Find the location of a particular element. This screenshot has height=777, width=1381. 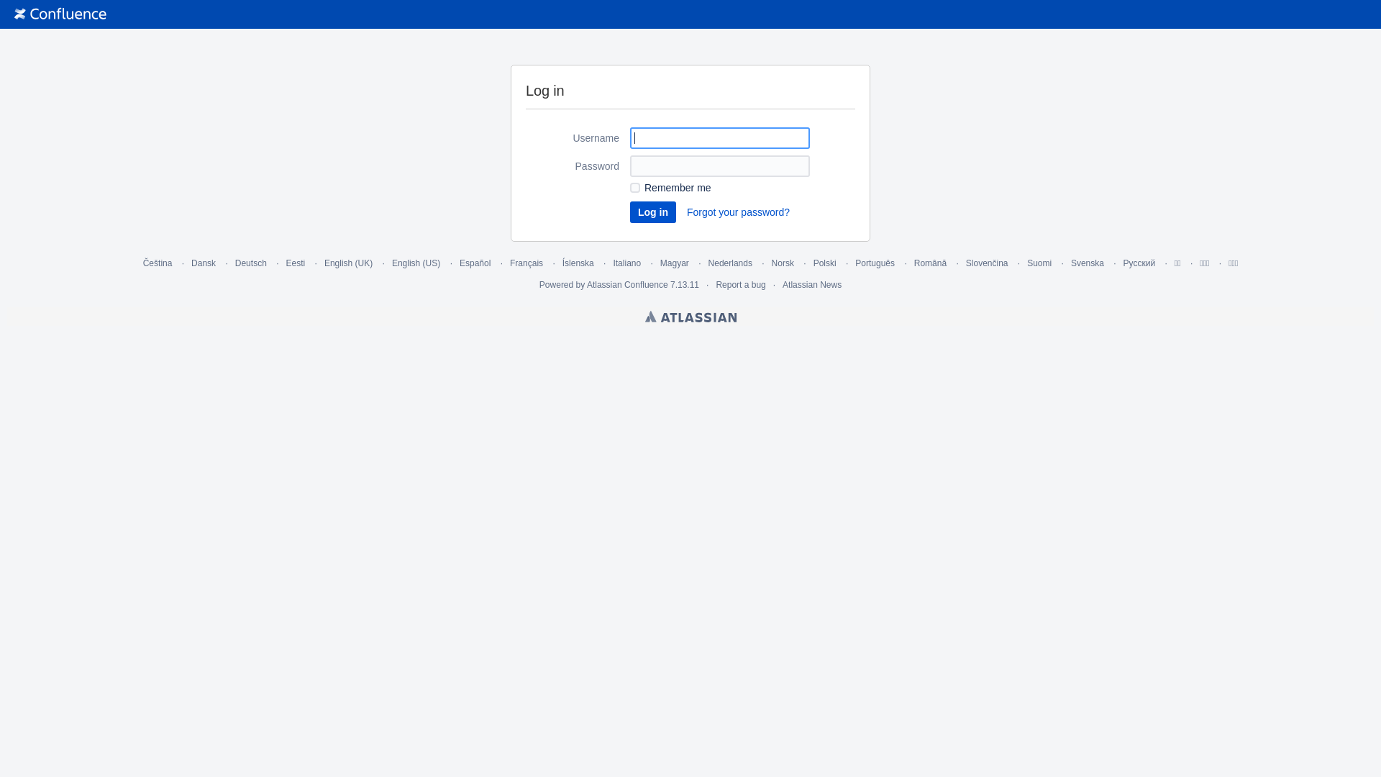

Deutsch is located at coordinates (251, 263).